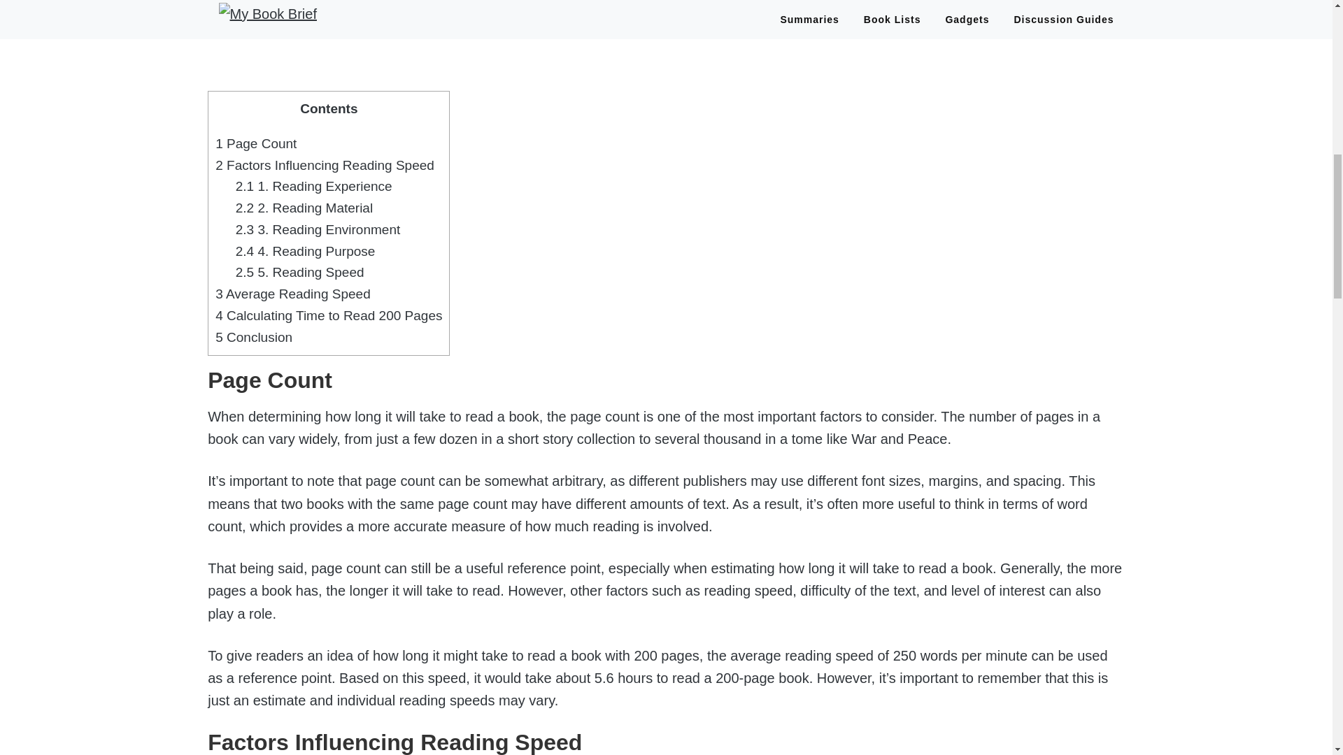  I want to click on 5 Conclusion, so click(253, 337).